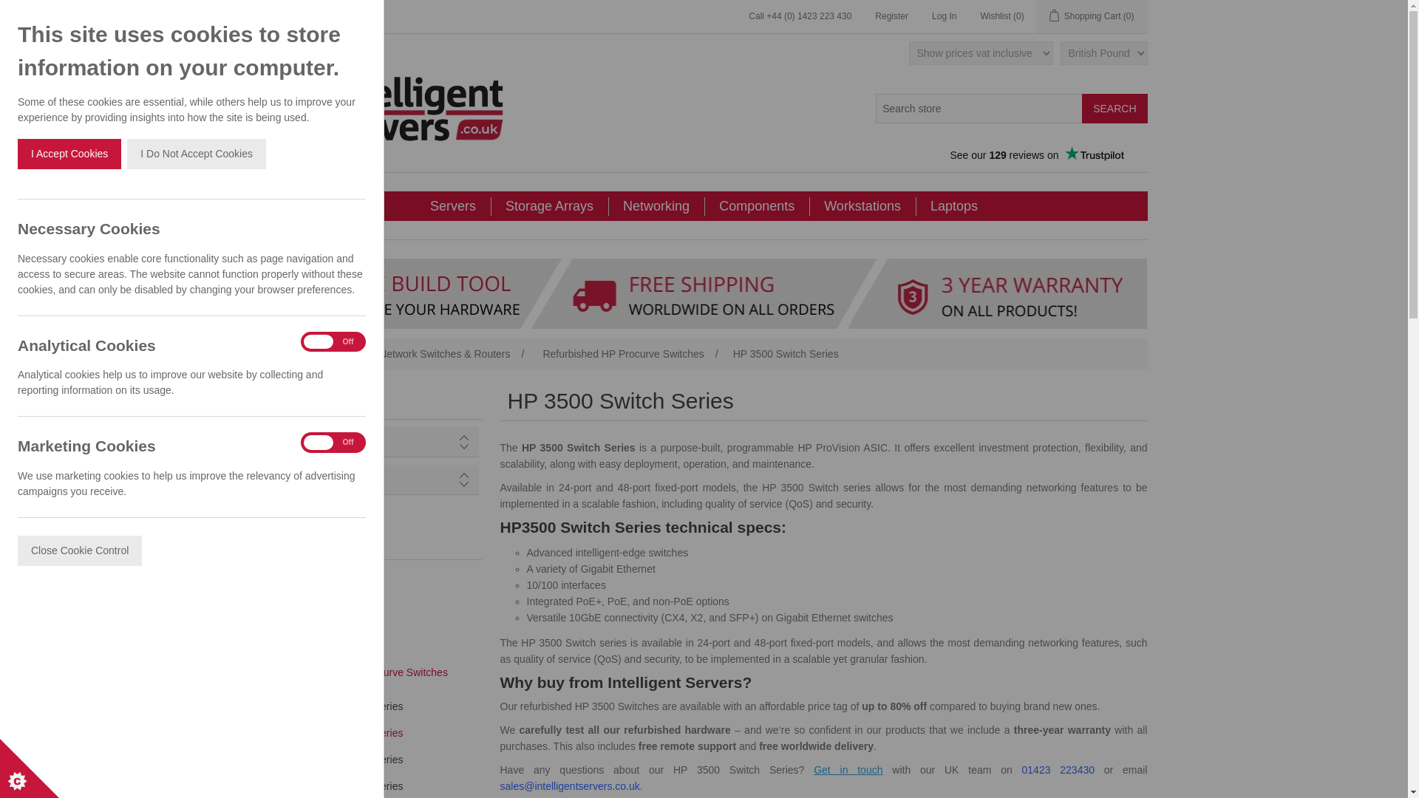 Image resolution: width=1419 pixels, height=798 pixels. I want to click on Customer reviews powered by Trustpilot, so click(1035, 155).